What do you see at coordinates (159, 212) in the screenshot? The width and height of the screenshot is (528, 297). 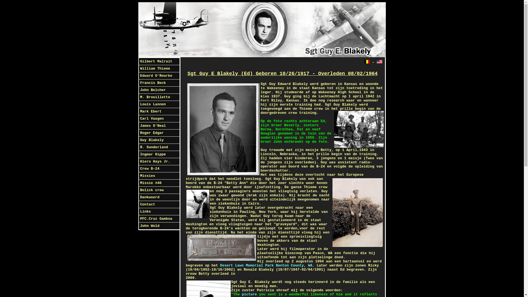 I see `Links` at bounding box center [159, 212].